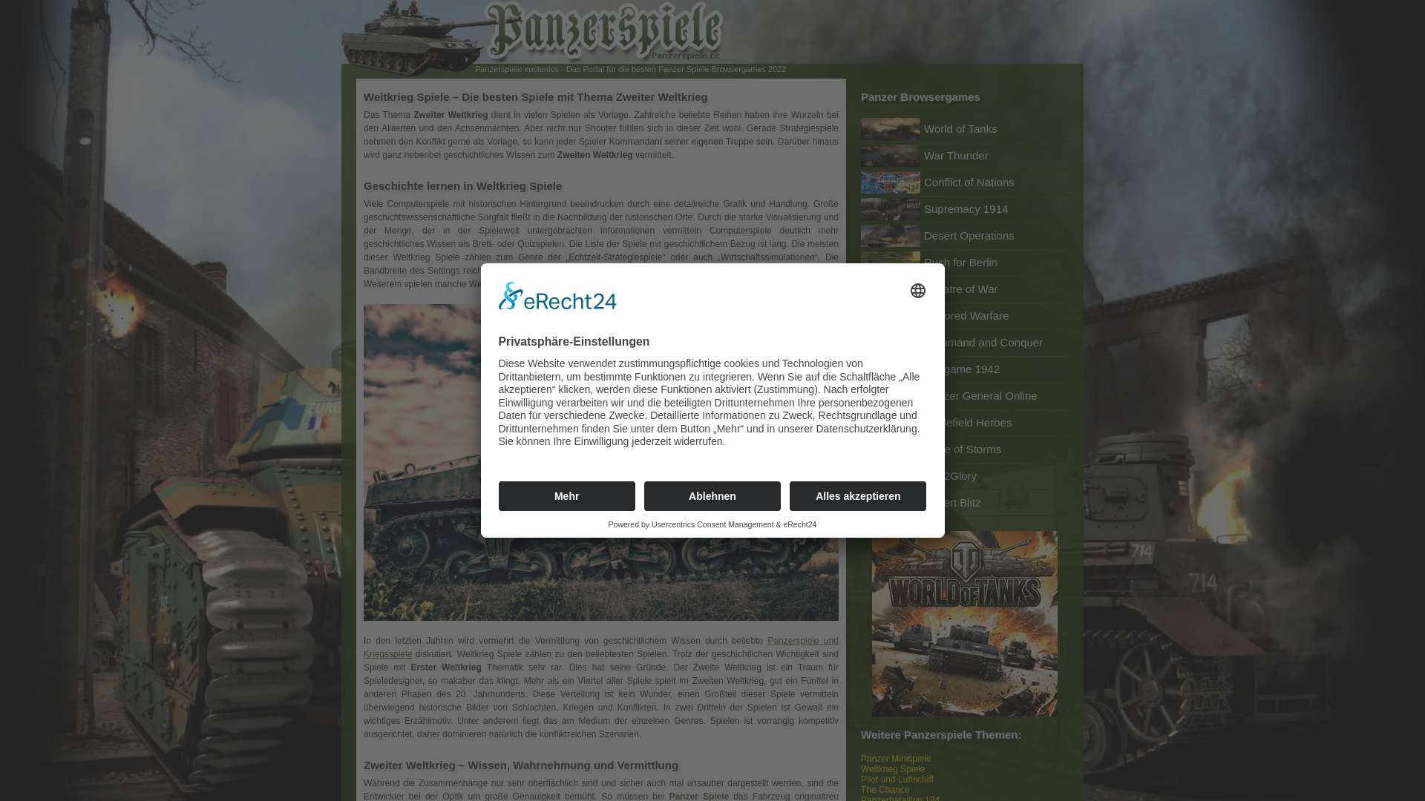 The image size is (1425, 801). Describe the element at coordinates (897, 759) in the screenshot. I see `Panzer Minispiele` at that location.